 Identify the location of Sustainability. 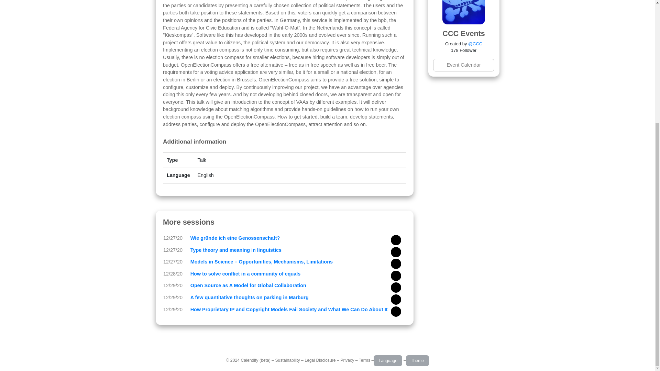
(287, 360).